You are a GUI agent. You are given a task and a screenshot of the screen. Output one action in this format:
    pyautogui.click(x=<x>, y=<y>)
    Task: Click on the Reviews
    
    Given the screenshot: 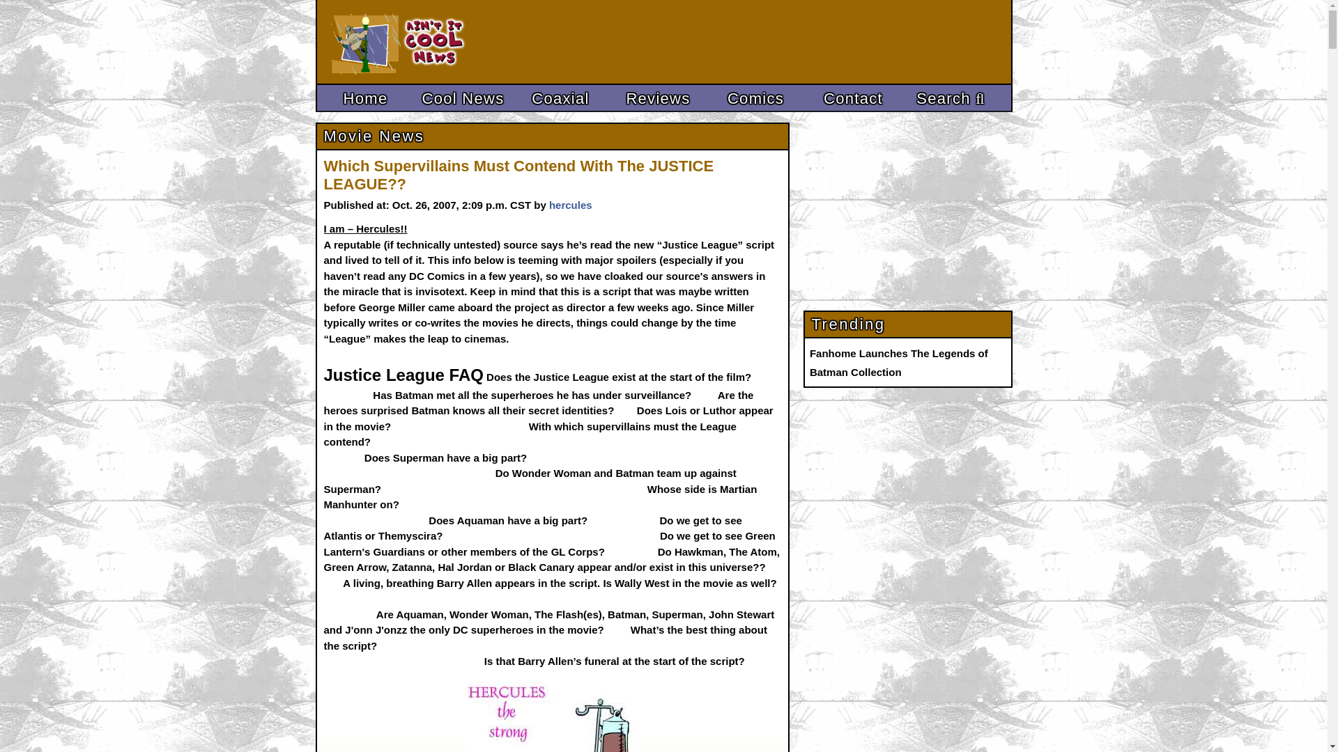 What is the action you would take?
    pyautogui.click(x=657, y=99)
    